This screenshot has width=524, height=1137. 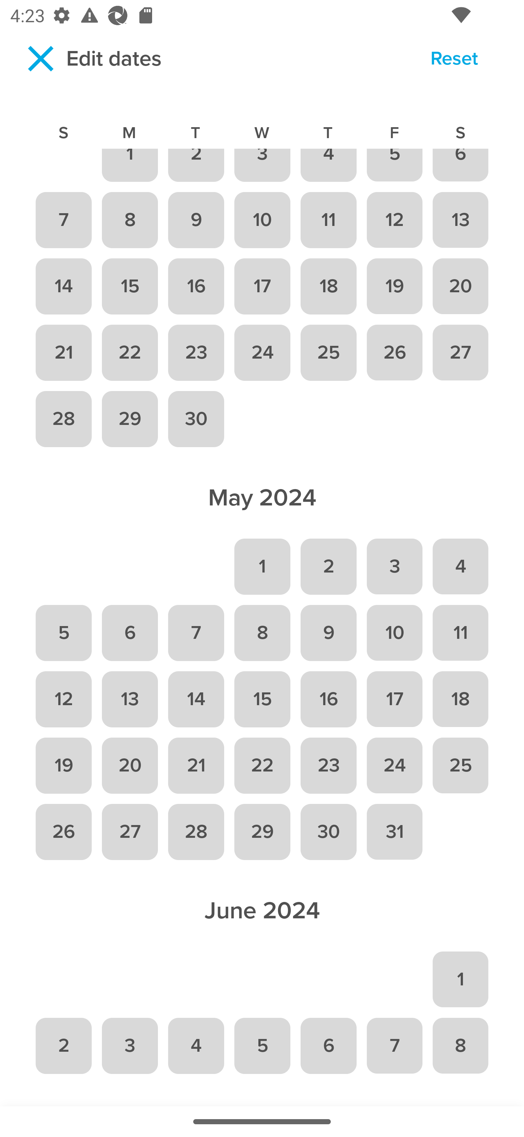 I want to click on 14, so click(x=63, y=286).